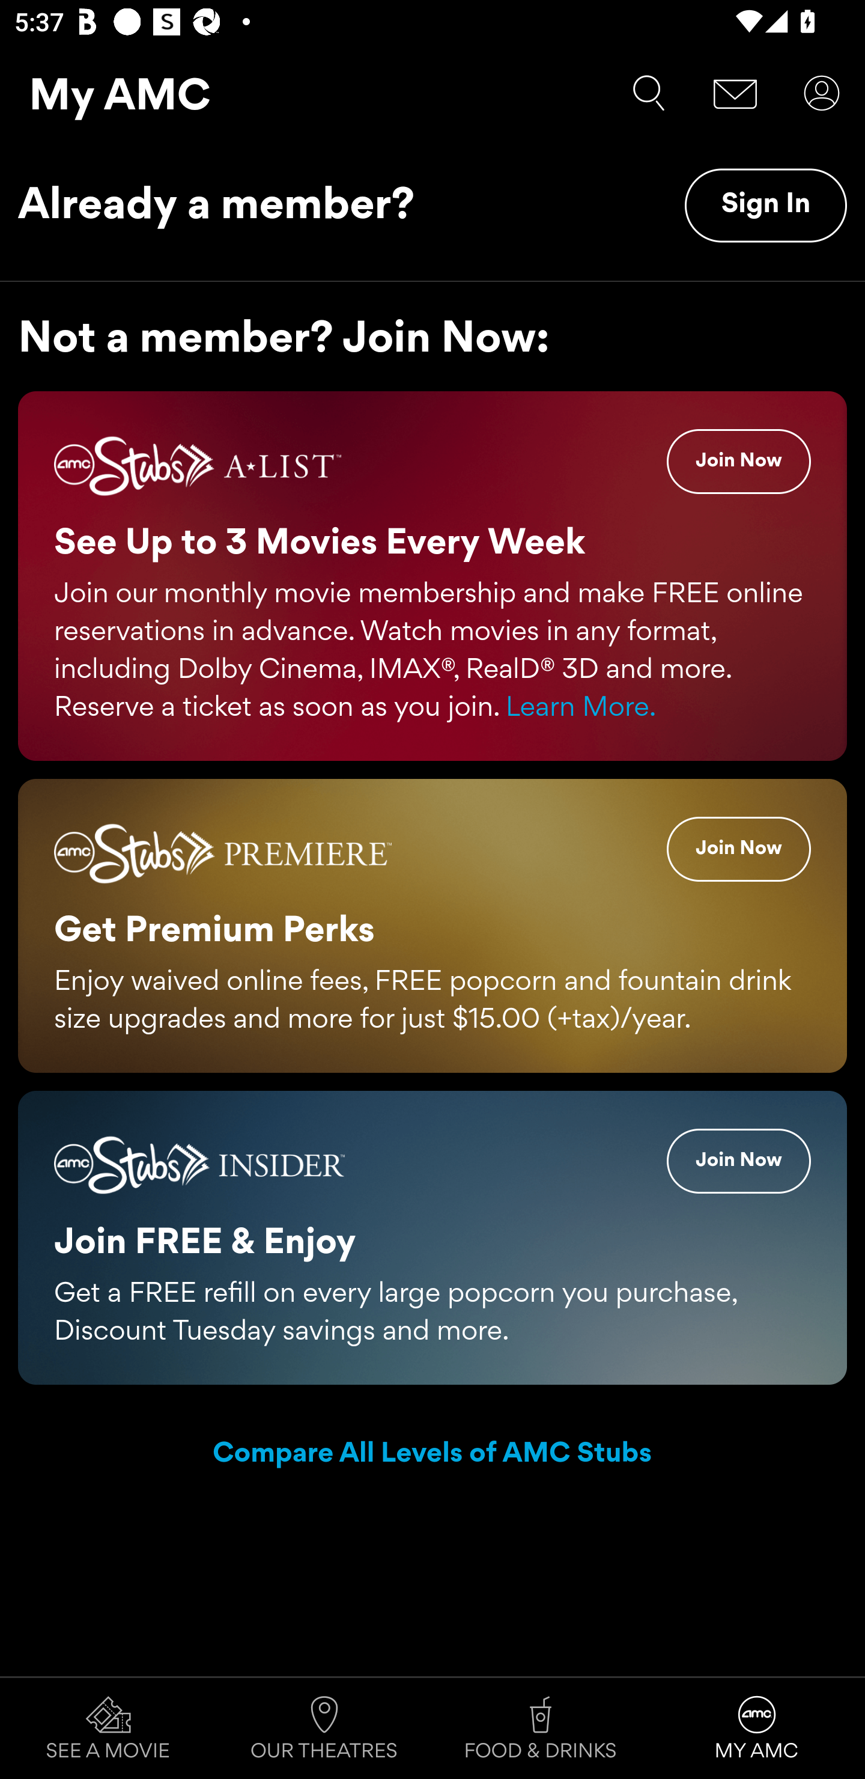  I want to click on User Account, so click(822, 93).